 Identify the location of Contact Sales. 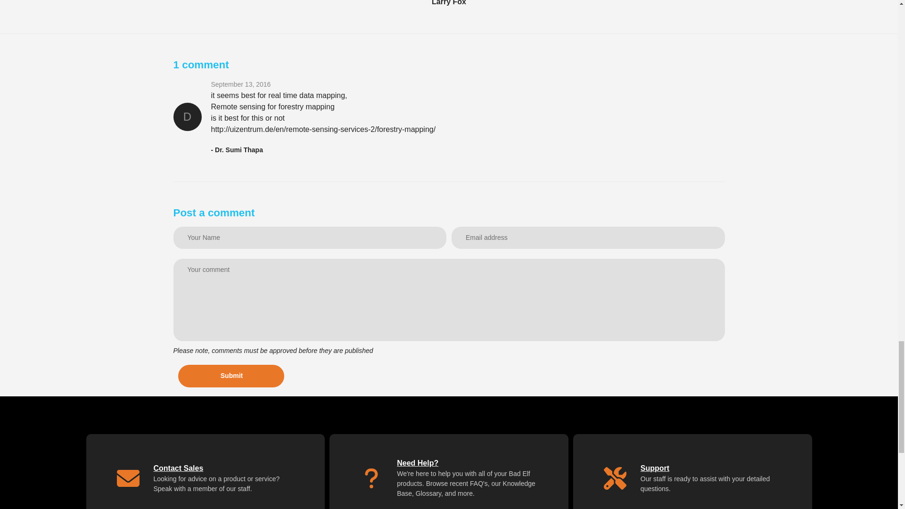
(179, 468).